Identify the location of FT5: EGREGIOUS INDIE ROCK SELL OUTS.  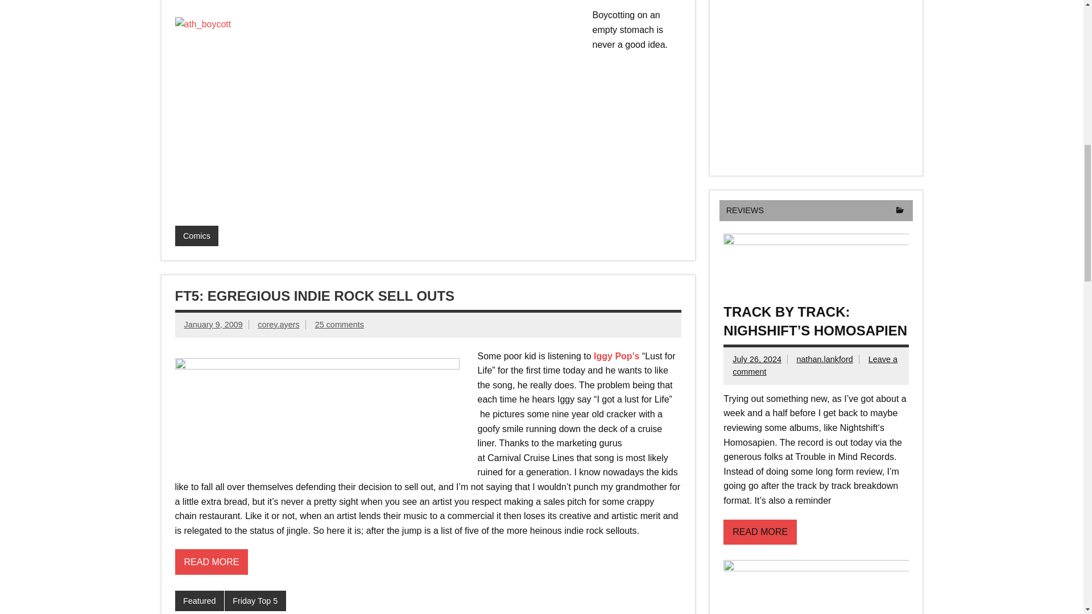
(315, 296).